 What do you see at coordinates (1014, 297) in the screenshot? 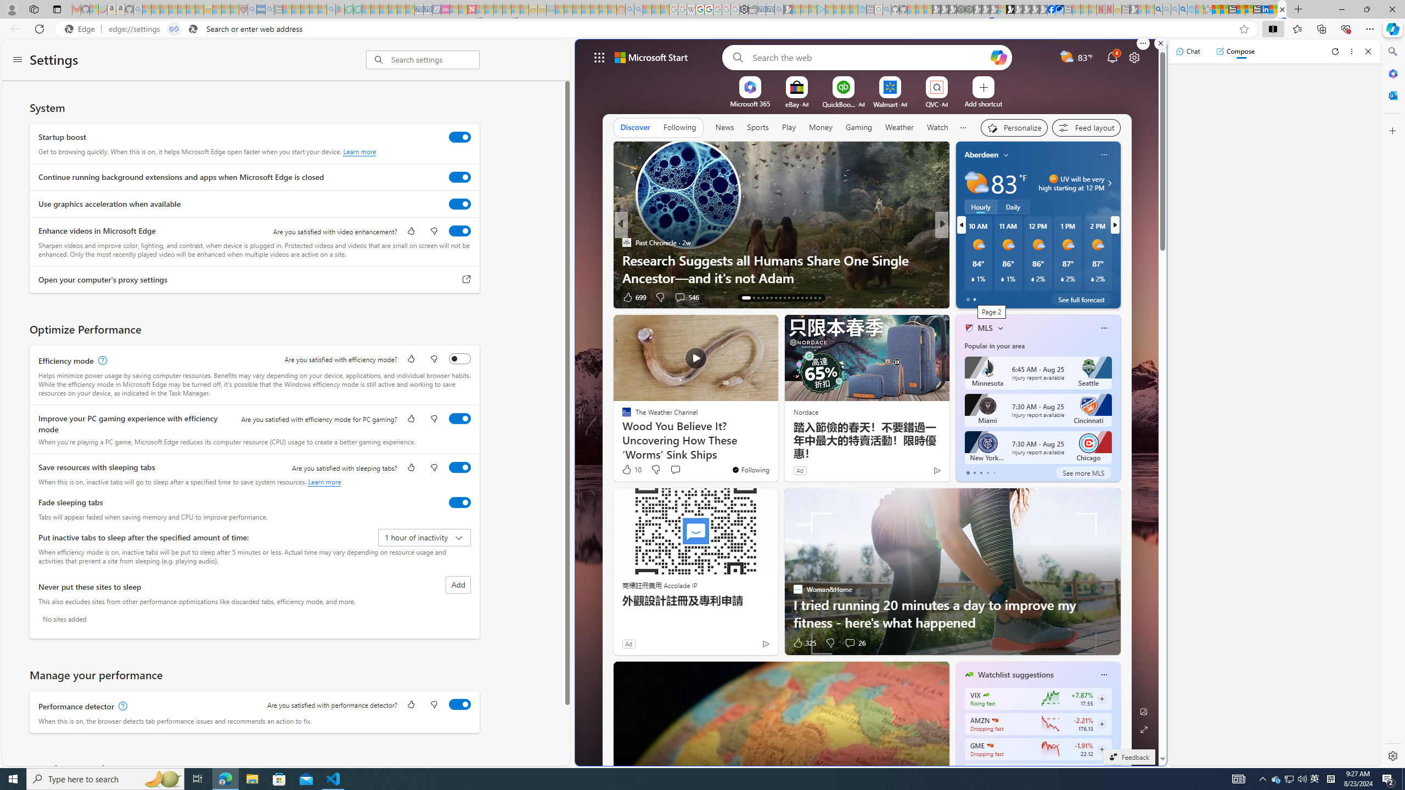
I see `View comments 14 Comment` at bounding box center [1014, 297].